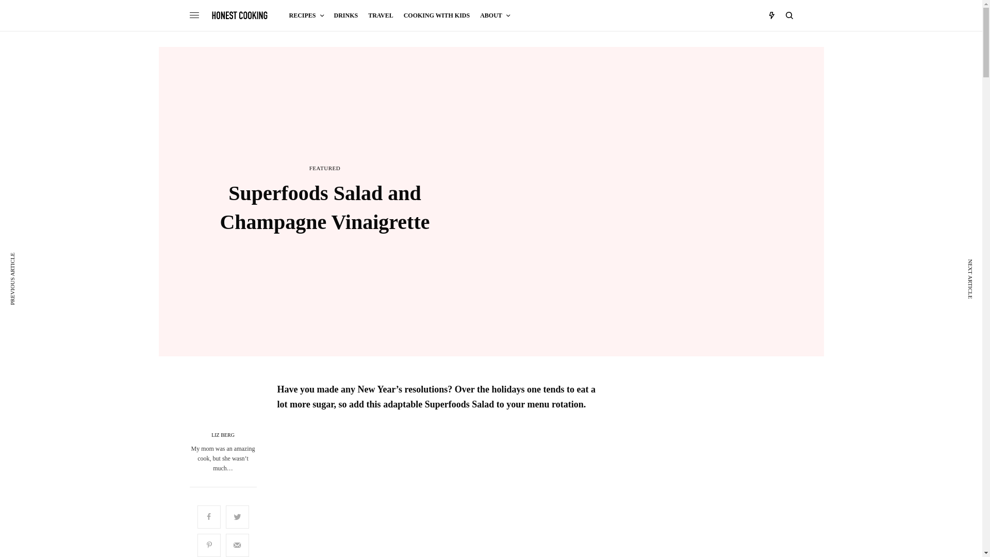  Describe the element at coordinates (381, 15) in the screenshot. I see `TRAVEL` at that location.